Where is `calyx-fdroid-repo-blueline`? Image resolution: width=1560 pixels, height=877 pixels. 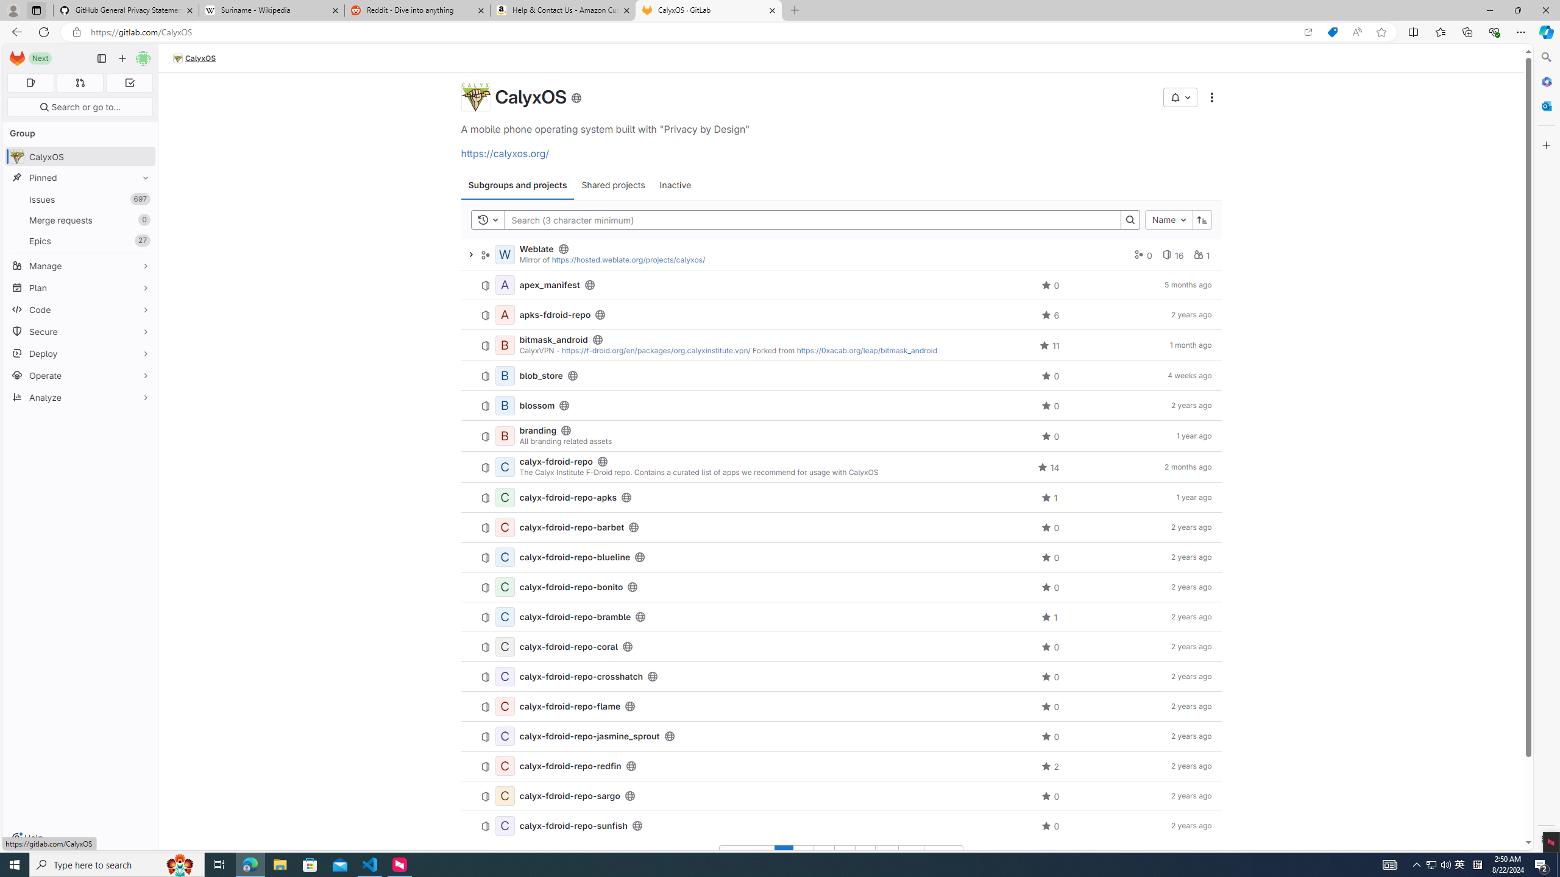
calyx-fdroid-repo-blueline is located at coordinates (575, 557).